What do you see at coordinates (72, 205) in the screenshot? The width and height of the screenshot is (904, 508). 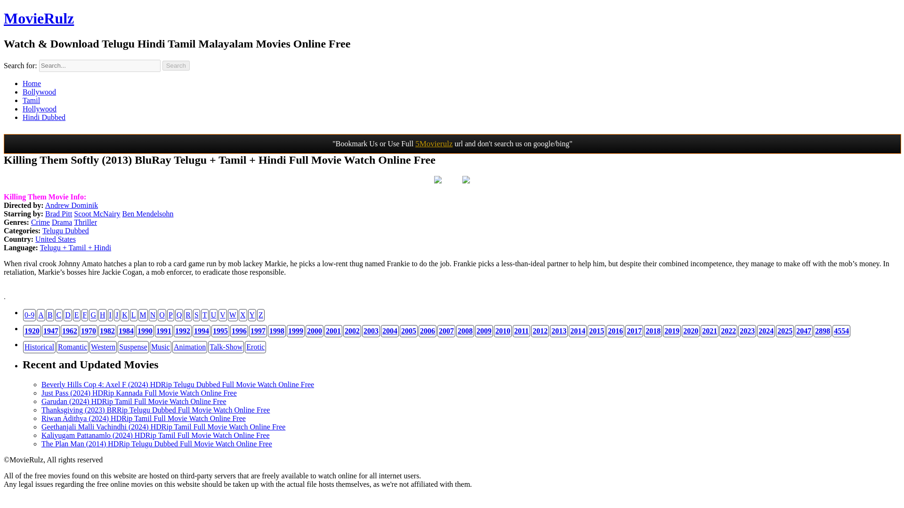 I see `Andrew Dominik` at bounding box center [72, 205].